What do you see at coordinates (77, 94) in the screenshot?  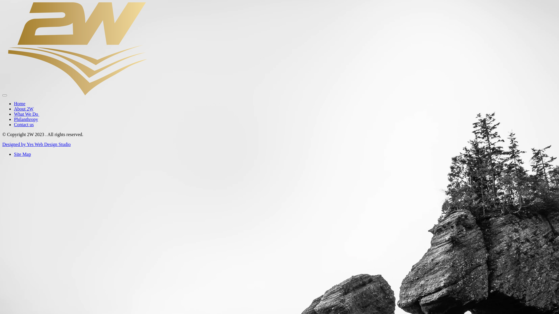 I see `2W` at bounding box center [77, 94].